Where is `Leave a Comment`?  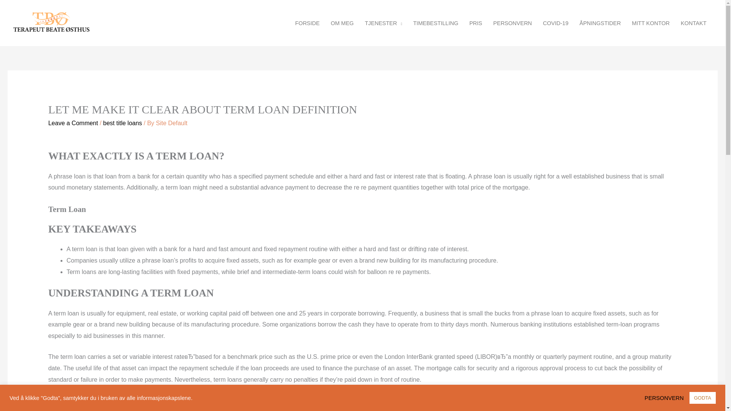 Leave a Comment is located at coordinates (73, 123).